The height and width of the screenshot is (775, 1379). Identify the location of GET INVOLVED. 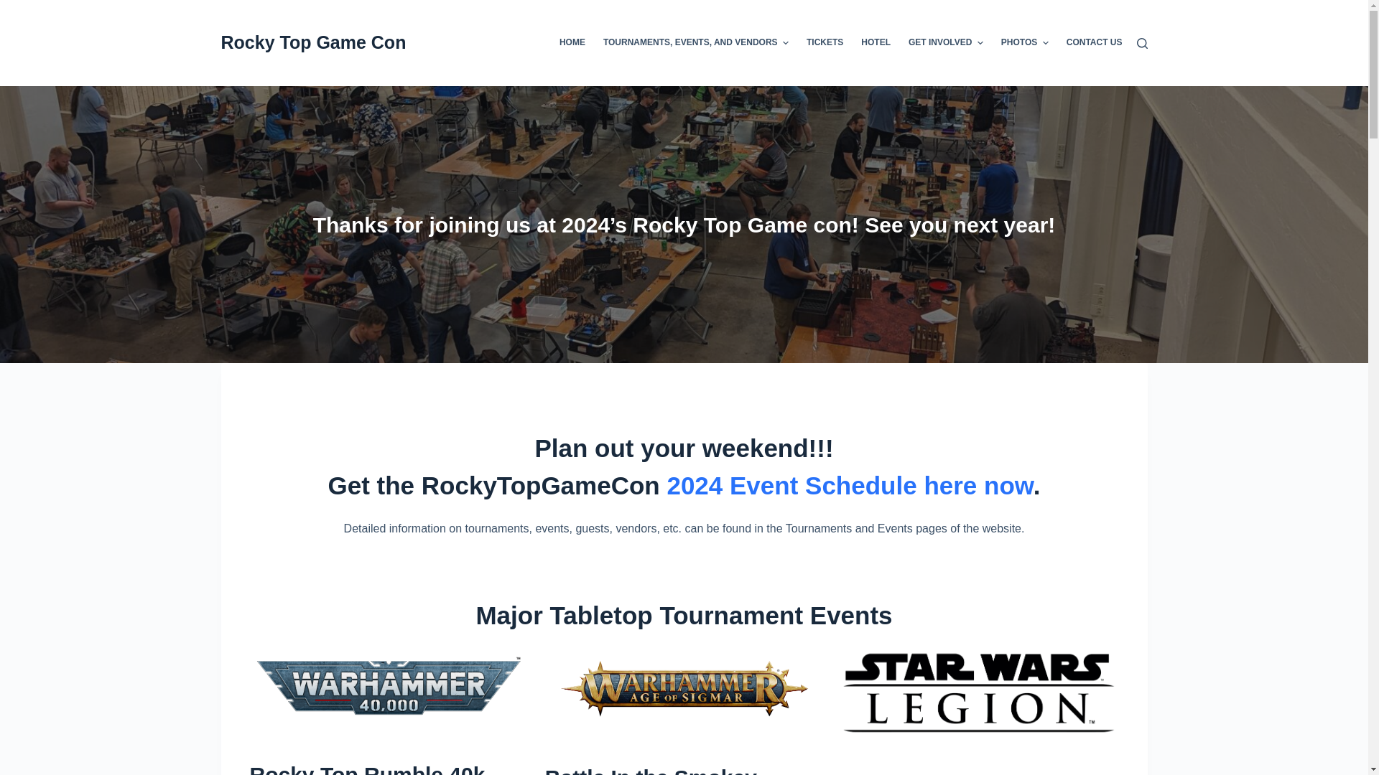
(947, 43).